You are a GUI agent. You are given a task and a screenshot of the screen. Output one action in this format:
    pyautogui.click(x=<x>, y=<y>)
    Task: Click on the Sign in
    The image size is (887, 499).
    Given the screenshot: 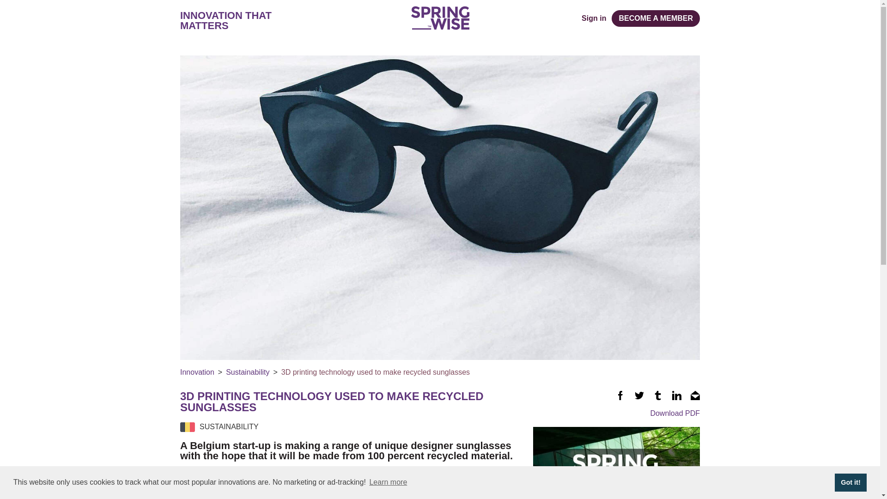 What is the action you would take?
    pyautogui.click(x=594, y=18)
    